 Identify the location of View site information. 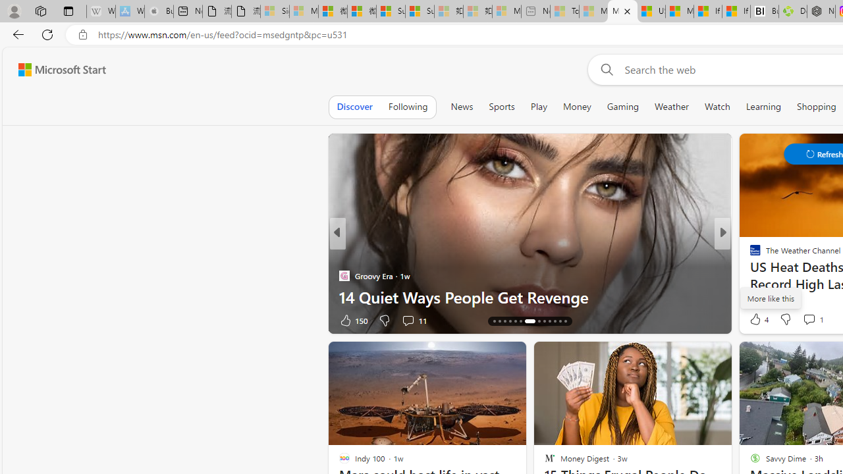
(83, 35).